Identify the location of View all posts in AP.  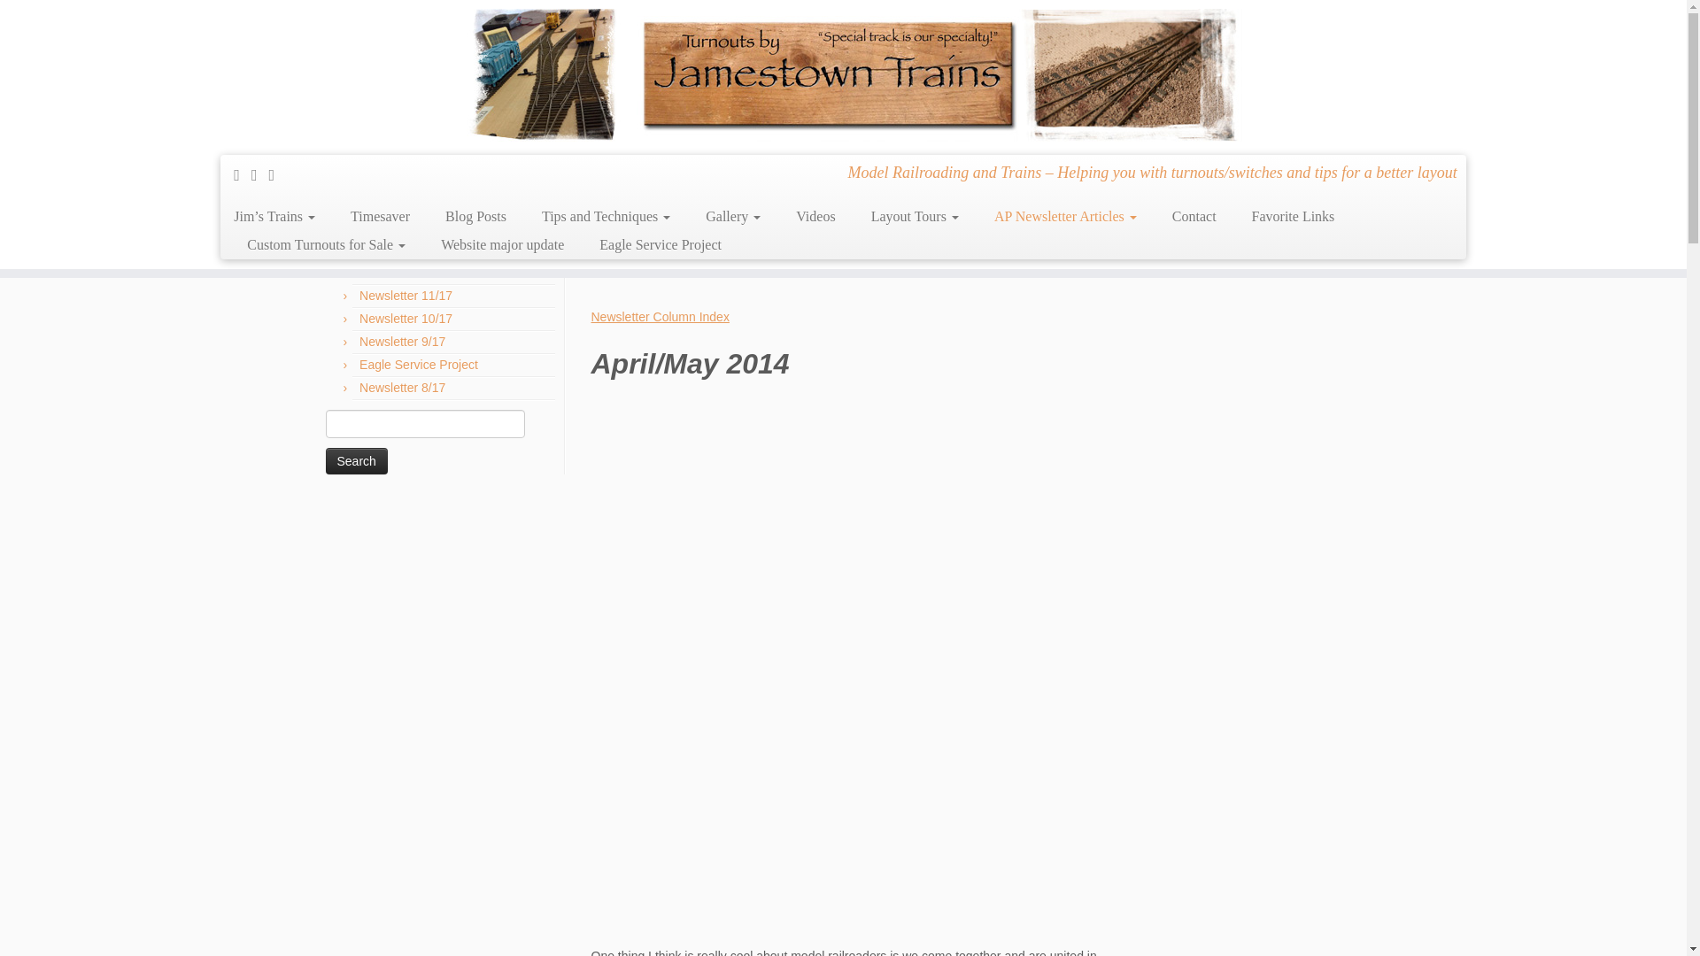
(795, 213).